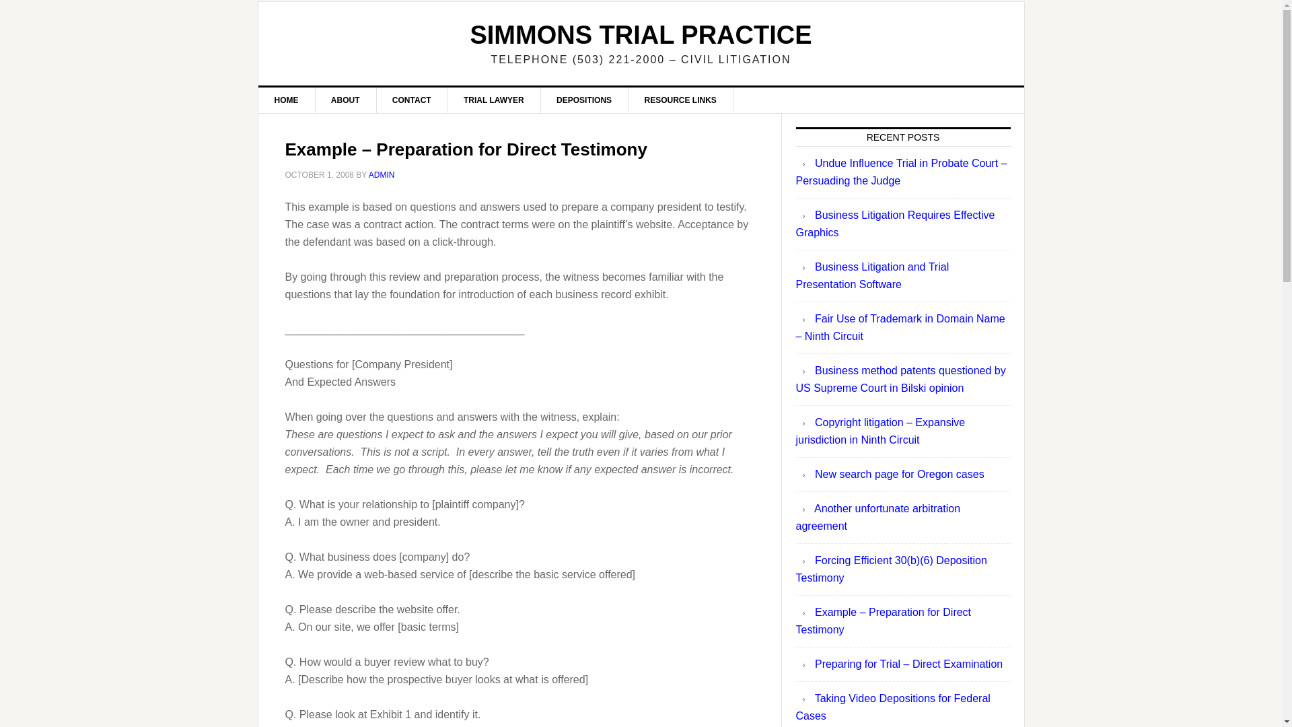 The height and width of the screenshot is (727, 1292). Describe the element at coordinates (641, 35) in the screenshot. I see `SIMMONS TRIAL PRACTICE` at that location.